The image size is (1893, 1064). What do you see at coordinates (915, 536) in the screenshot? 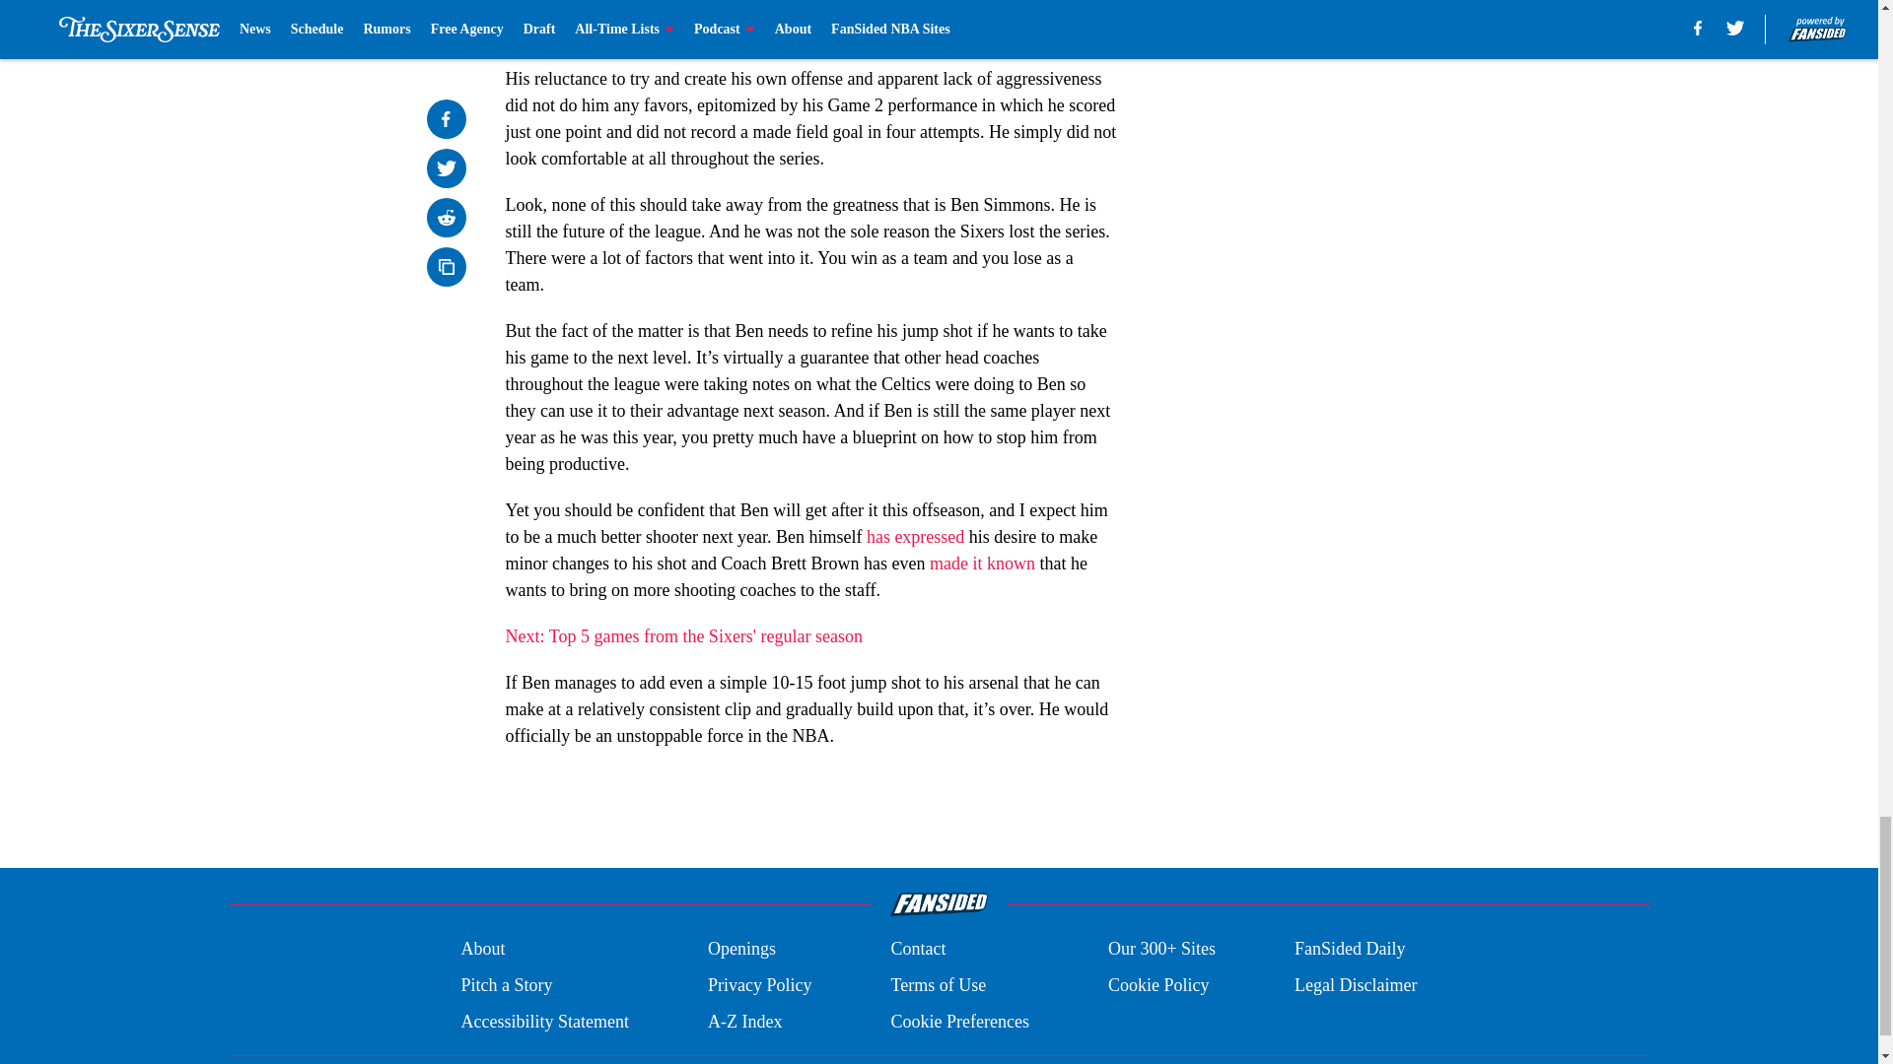
I see `has expressed` at bounding box center [915, 536].